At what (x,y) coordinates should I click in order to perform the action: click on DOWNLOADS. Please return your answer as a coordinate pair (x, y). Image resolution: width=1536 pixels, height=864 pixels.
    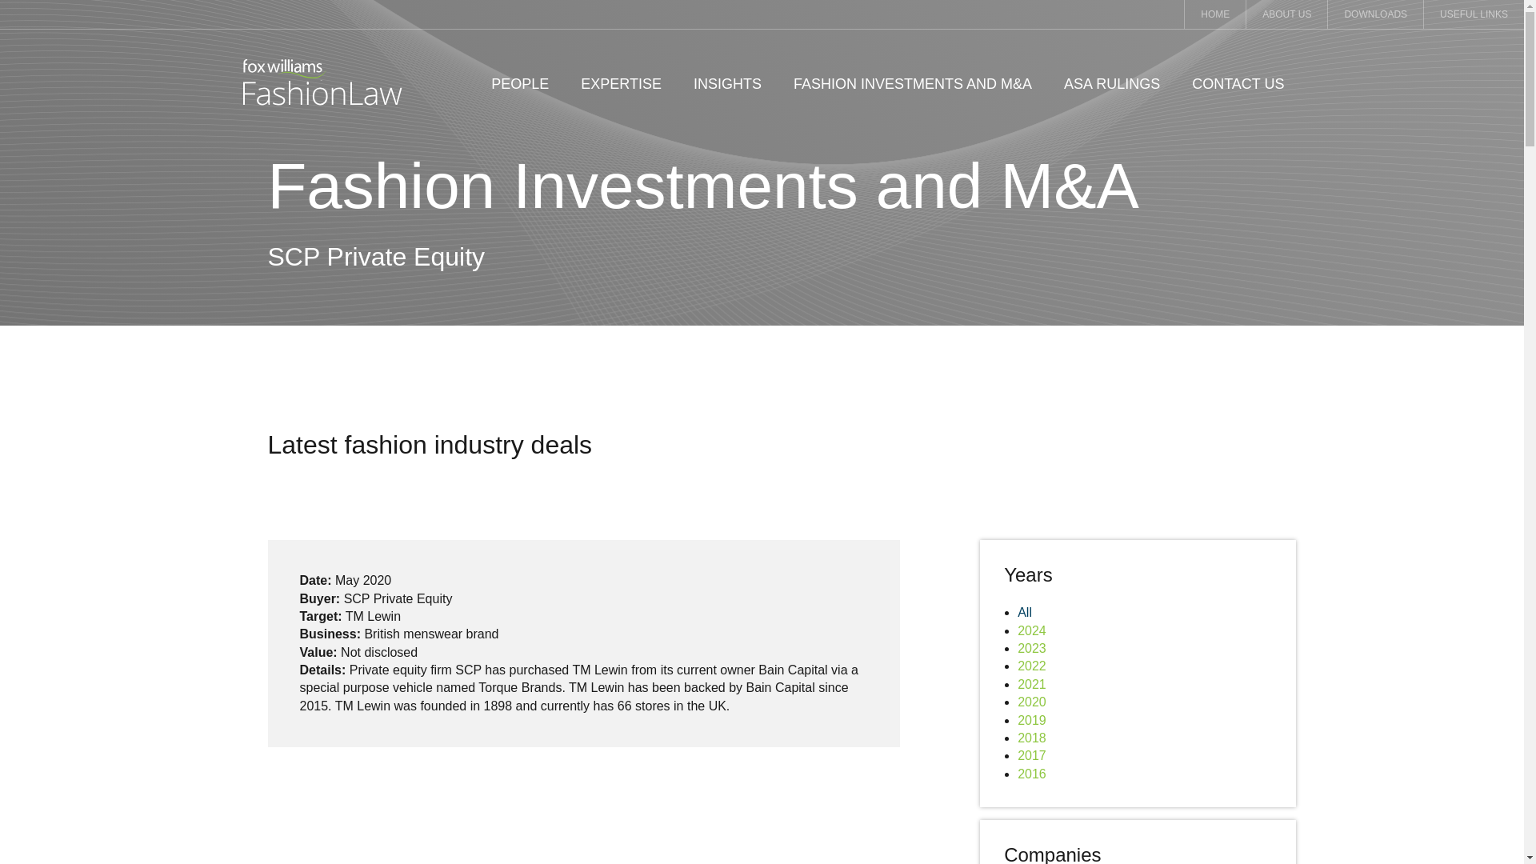
    Looking at the image, I should click on (1376, 14).